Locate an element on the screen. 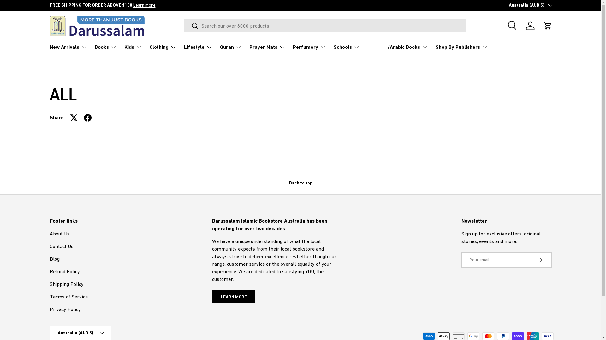  About Us is located at coordinates (60, 234).